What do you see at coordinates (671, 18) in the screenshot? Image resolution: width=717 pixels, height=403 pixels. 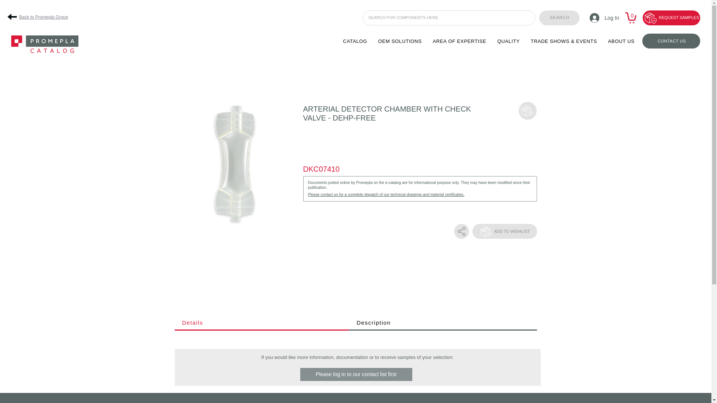 I see `REQUEST SAMPLES` at bounding box center [671, 18].